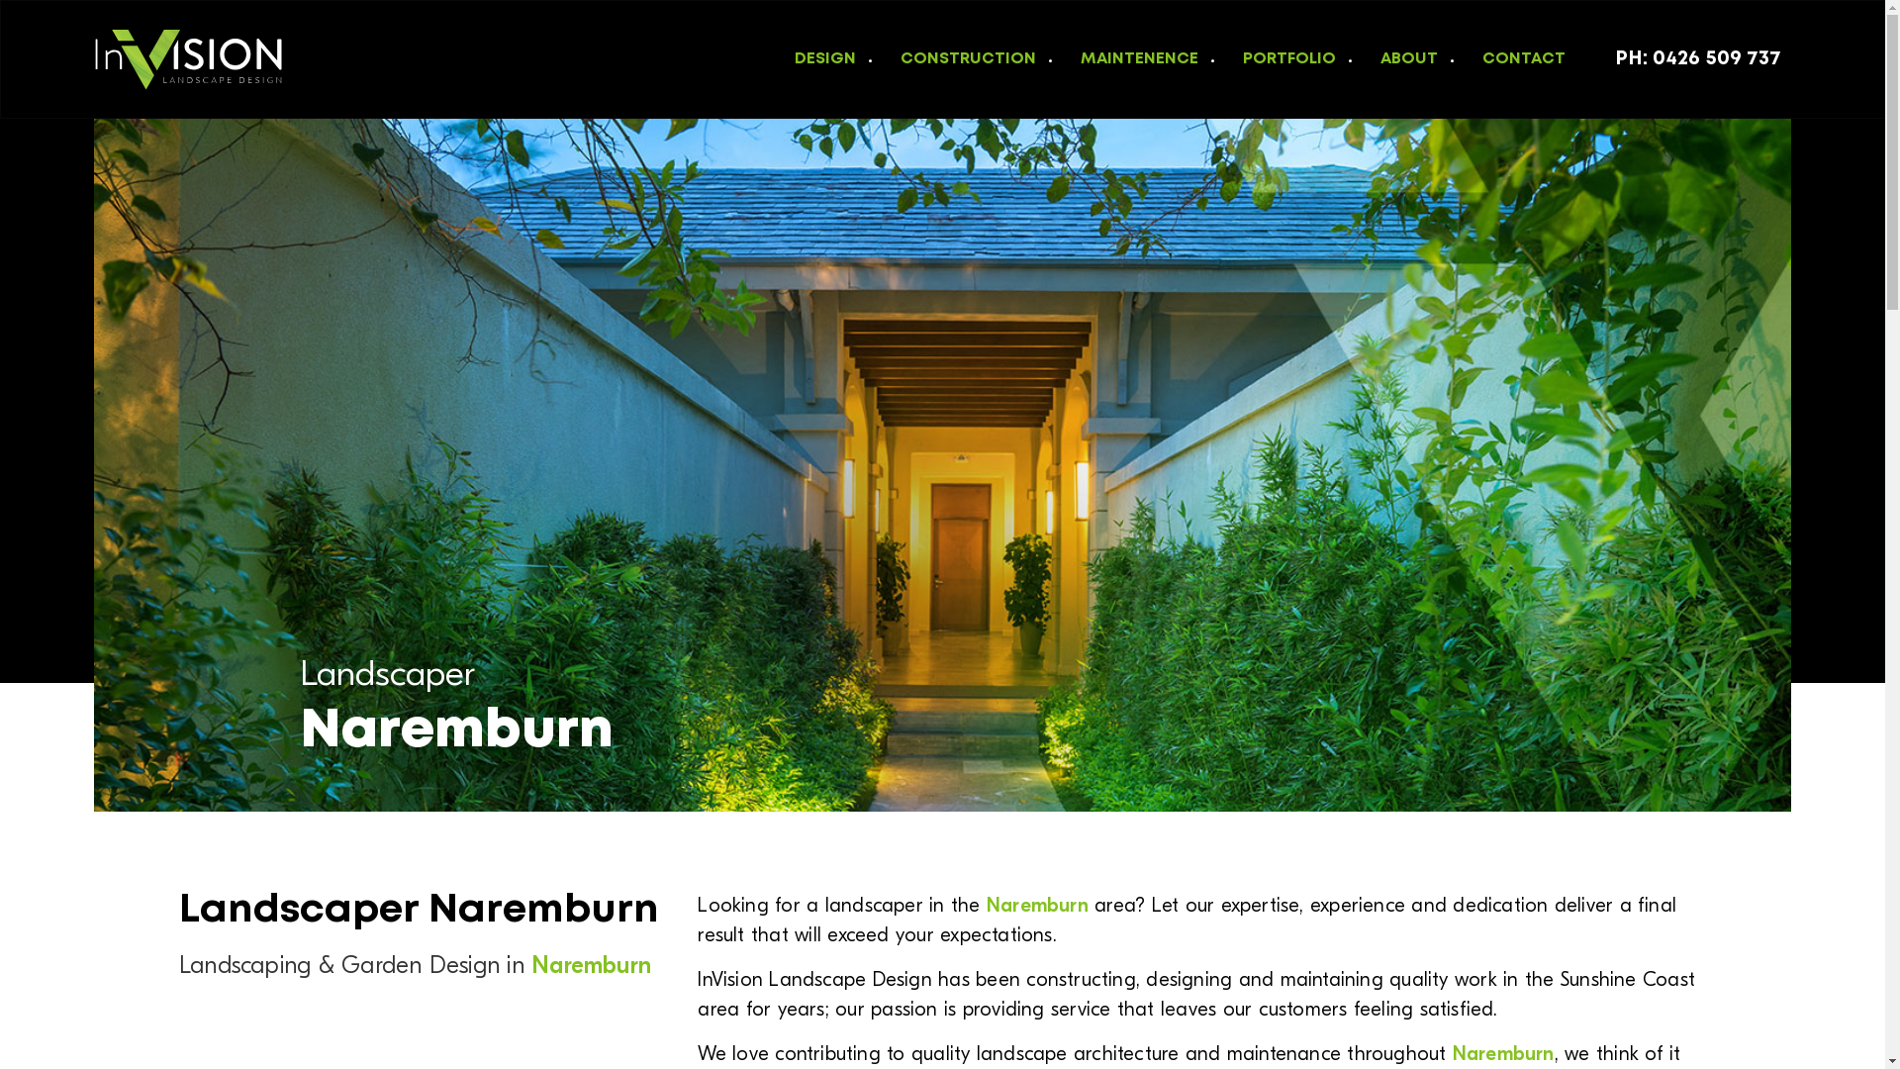 This screenshot has height=1069, width=1900. I want to click on CONTACT, so click(1516, 59).